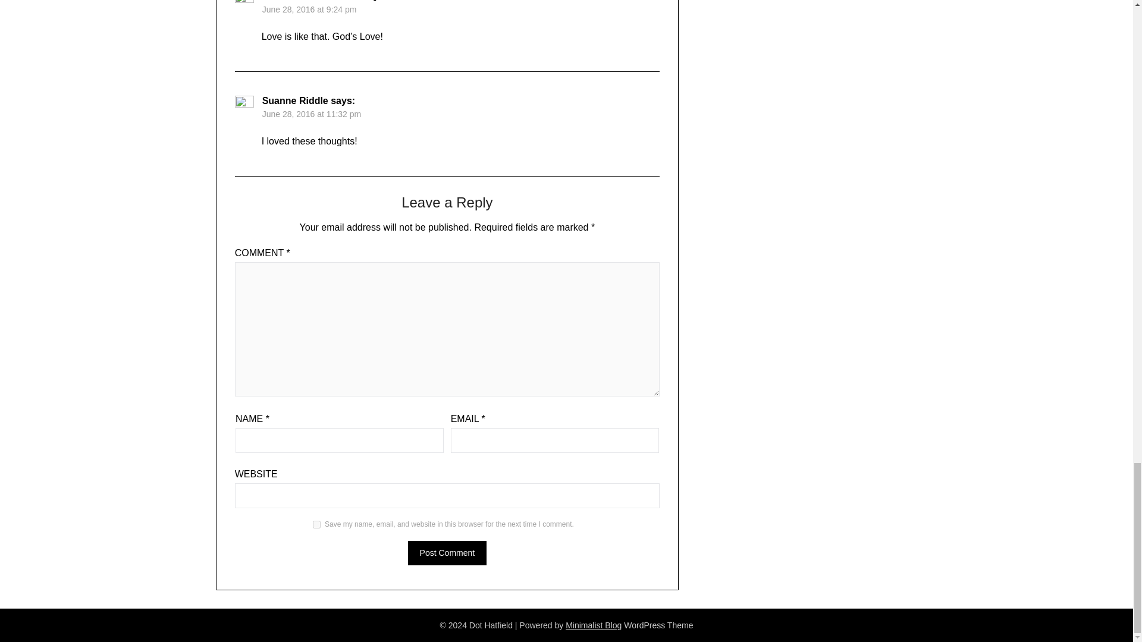  Describe the element at coordinates (312, 1) in the screenshot. I see `Freeda Baker Nichold` at that location.